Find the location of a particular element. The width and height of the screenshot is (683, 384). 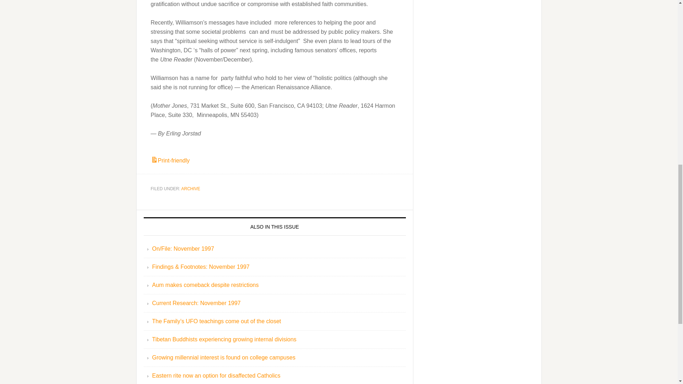

ARCHIVE is located at coordinates (191, 188).